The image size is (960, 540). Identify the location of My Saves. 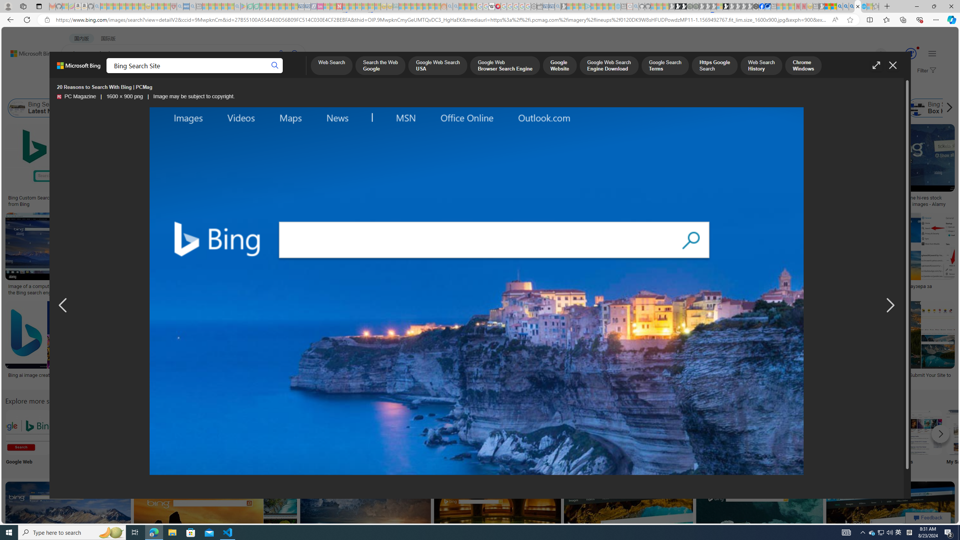
(969, 439).